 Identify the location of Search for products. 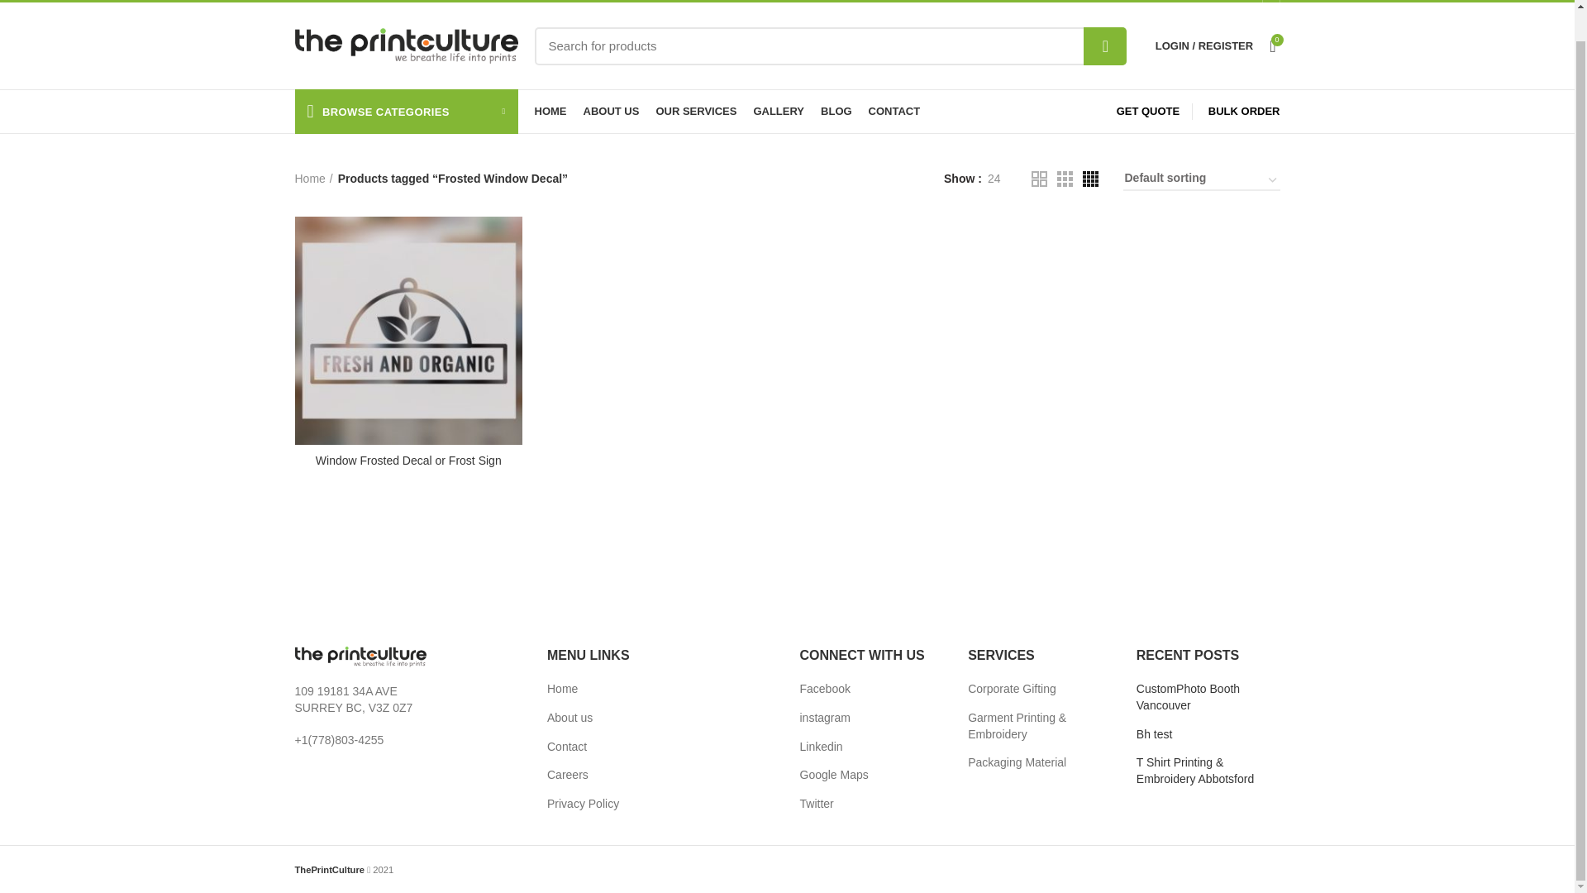
(829, 46).